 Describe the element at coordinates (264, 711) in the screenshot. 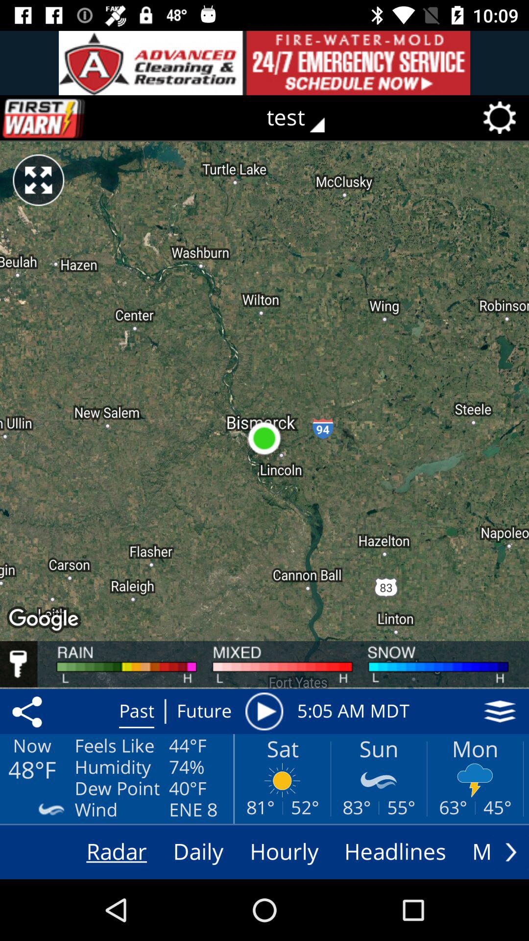

I see `open the item to the left of the 5 05 am icon` at that location.